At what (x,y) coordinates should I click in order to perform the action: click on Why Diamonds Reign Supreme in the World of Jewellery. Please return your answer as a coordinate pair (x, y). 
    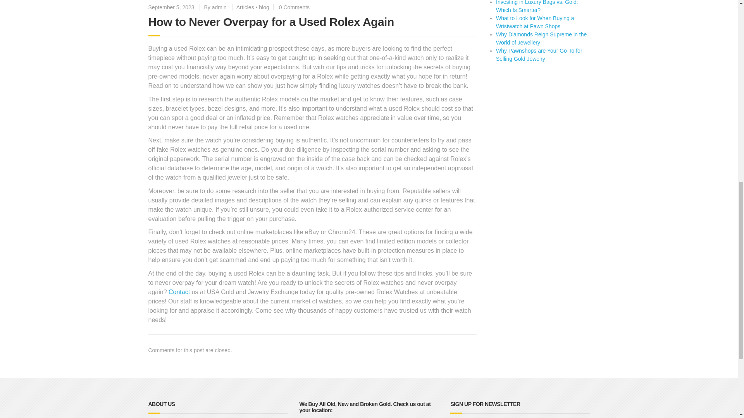
    Looking at the image, I should click on (541, 38).